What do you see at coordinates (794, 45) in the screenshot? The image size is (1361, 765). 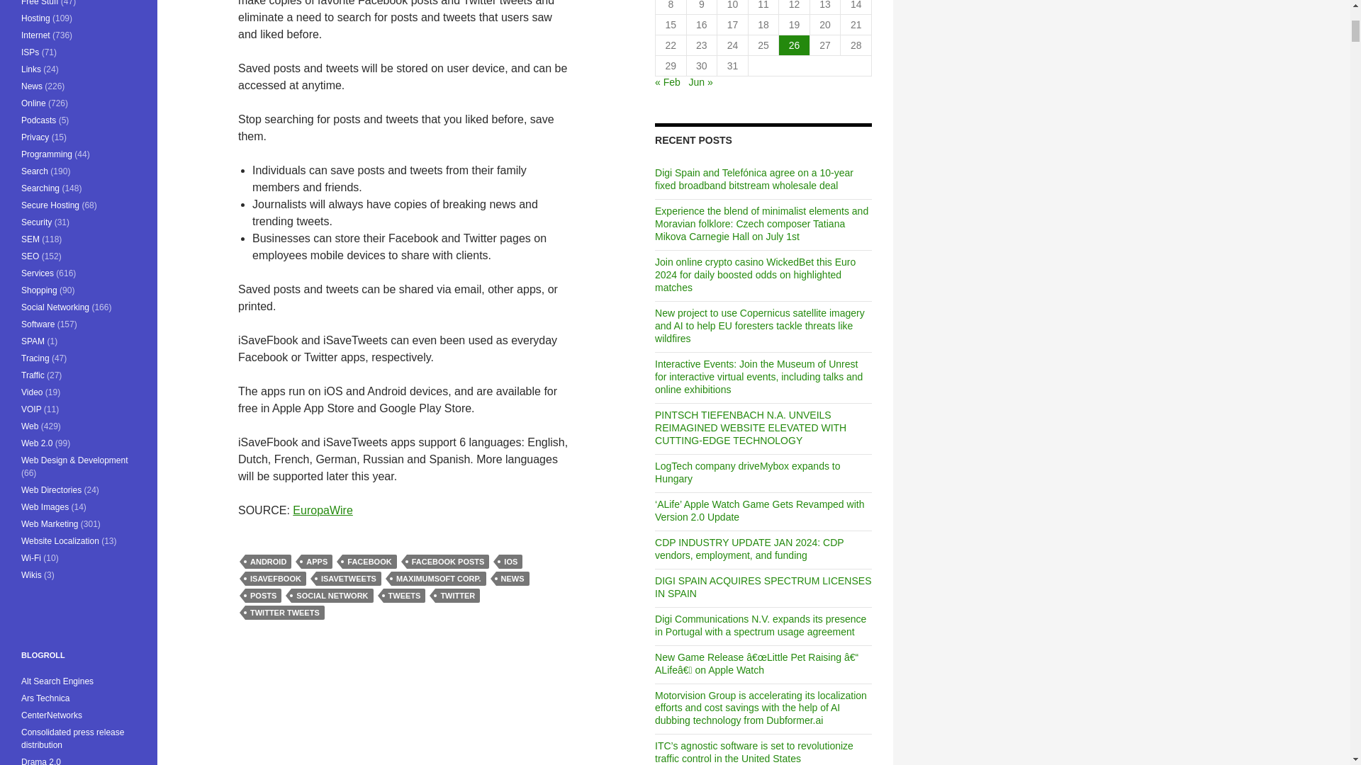 I see `26` at bounding box center [794, 45].